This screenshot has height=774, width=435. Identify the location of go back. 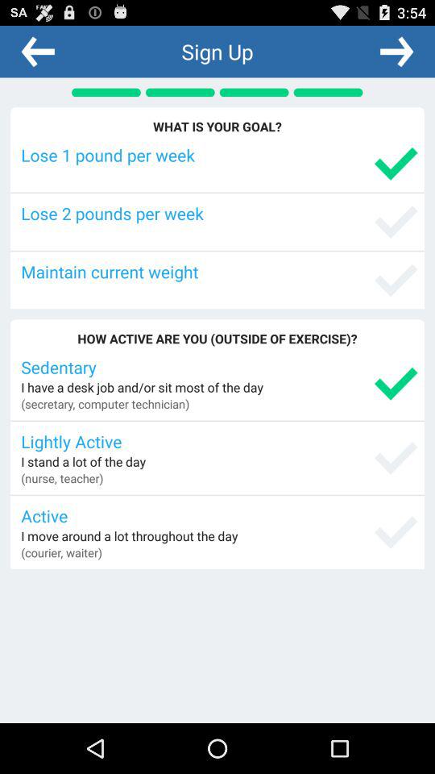
(38, 51).